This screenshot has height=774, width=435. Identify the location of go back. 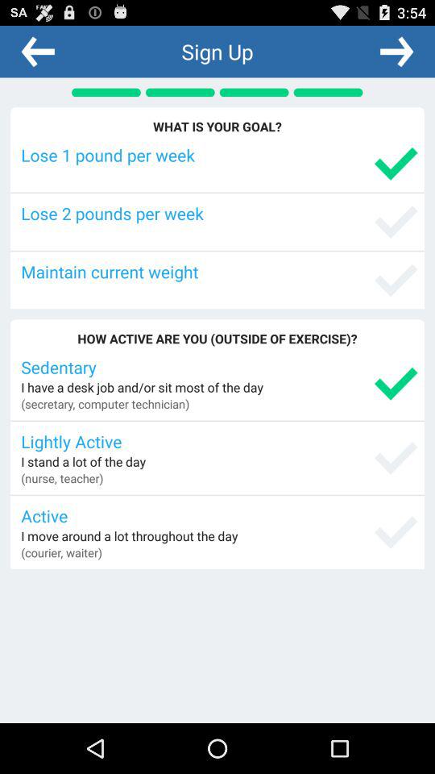
(38, 51).